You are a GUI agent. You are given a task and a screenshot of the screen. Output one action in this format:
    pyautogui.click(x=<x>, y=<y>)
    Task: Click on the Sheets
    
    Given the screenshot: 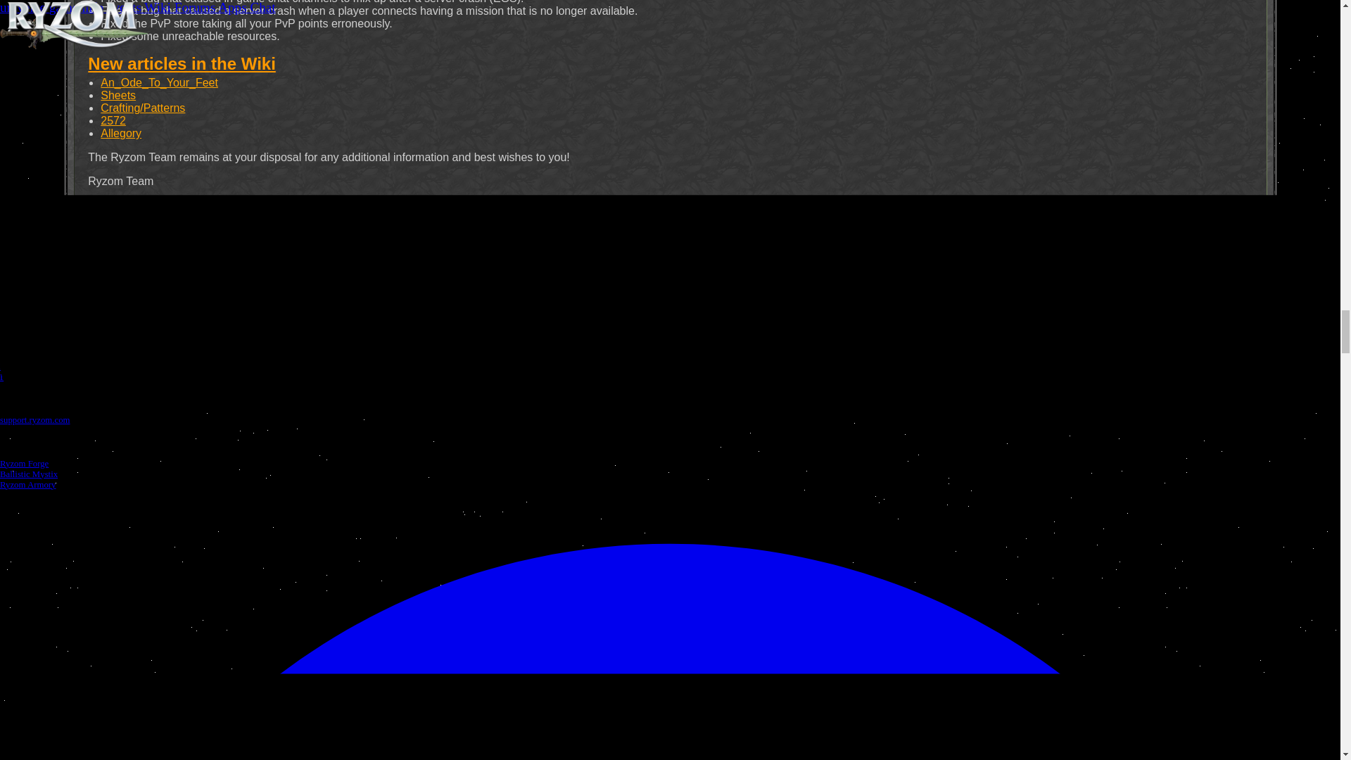 What is the action you would take?
    pyautogui.click(x=118, y=95)
    